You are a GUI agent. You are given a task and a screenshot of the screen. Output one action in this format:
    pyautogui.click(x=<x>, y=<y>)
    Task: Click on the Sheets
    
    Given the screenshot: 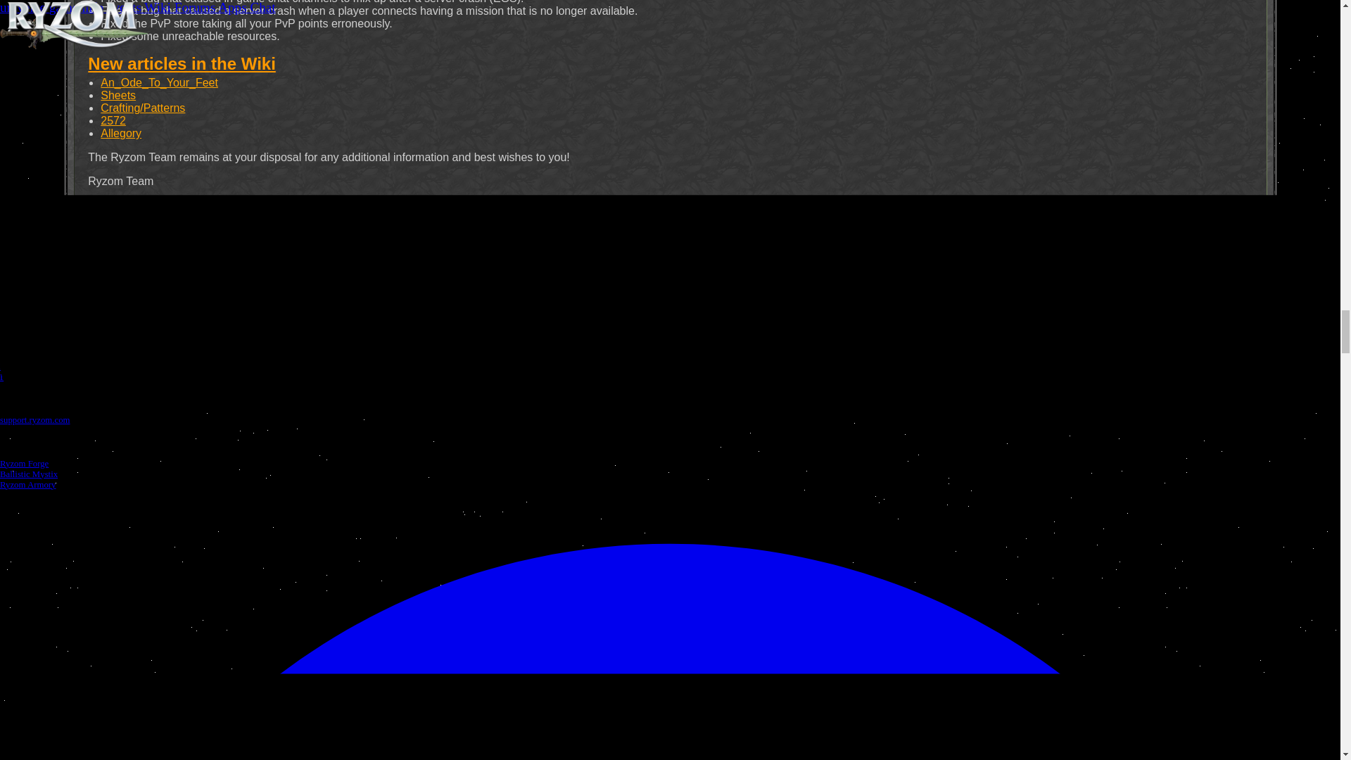 What is the action you would take?
    pyautogui.click(x=118, y=95)
    